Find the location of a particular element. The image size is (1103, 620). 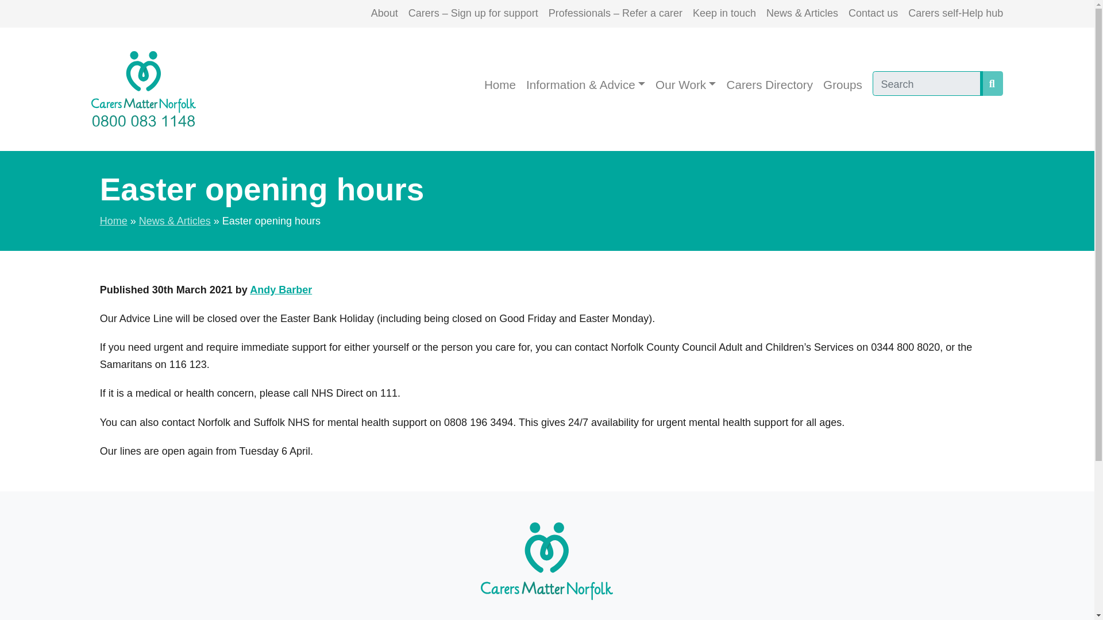

Carers self-Help hub is located at coordinates (955, 14).